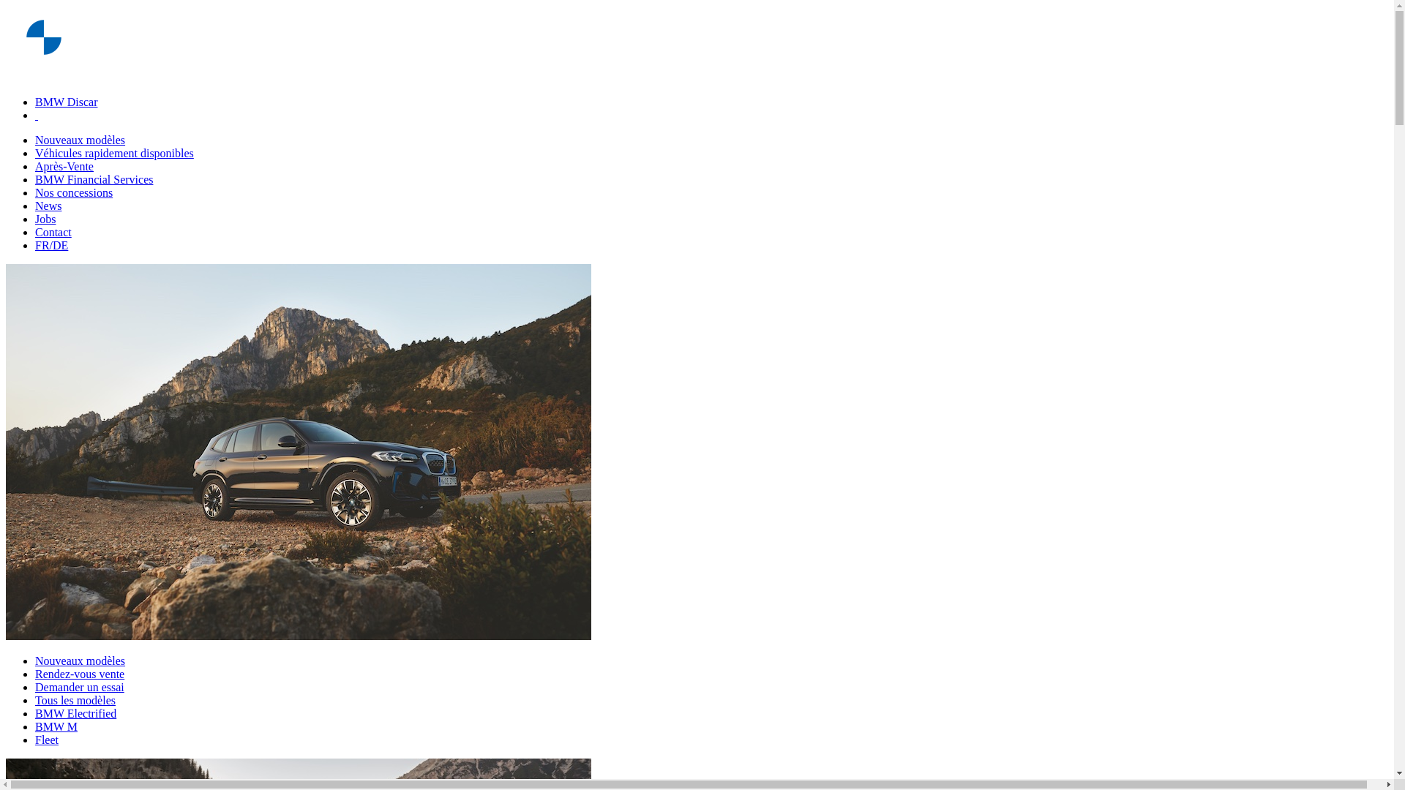  What do you see at coordinates (53, 233) in the screenshot?
I see `Contact` at bounding box center [53, 233].